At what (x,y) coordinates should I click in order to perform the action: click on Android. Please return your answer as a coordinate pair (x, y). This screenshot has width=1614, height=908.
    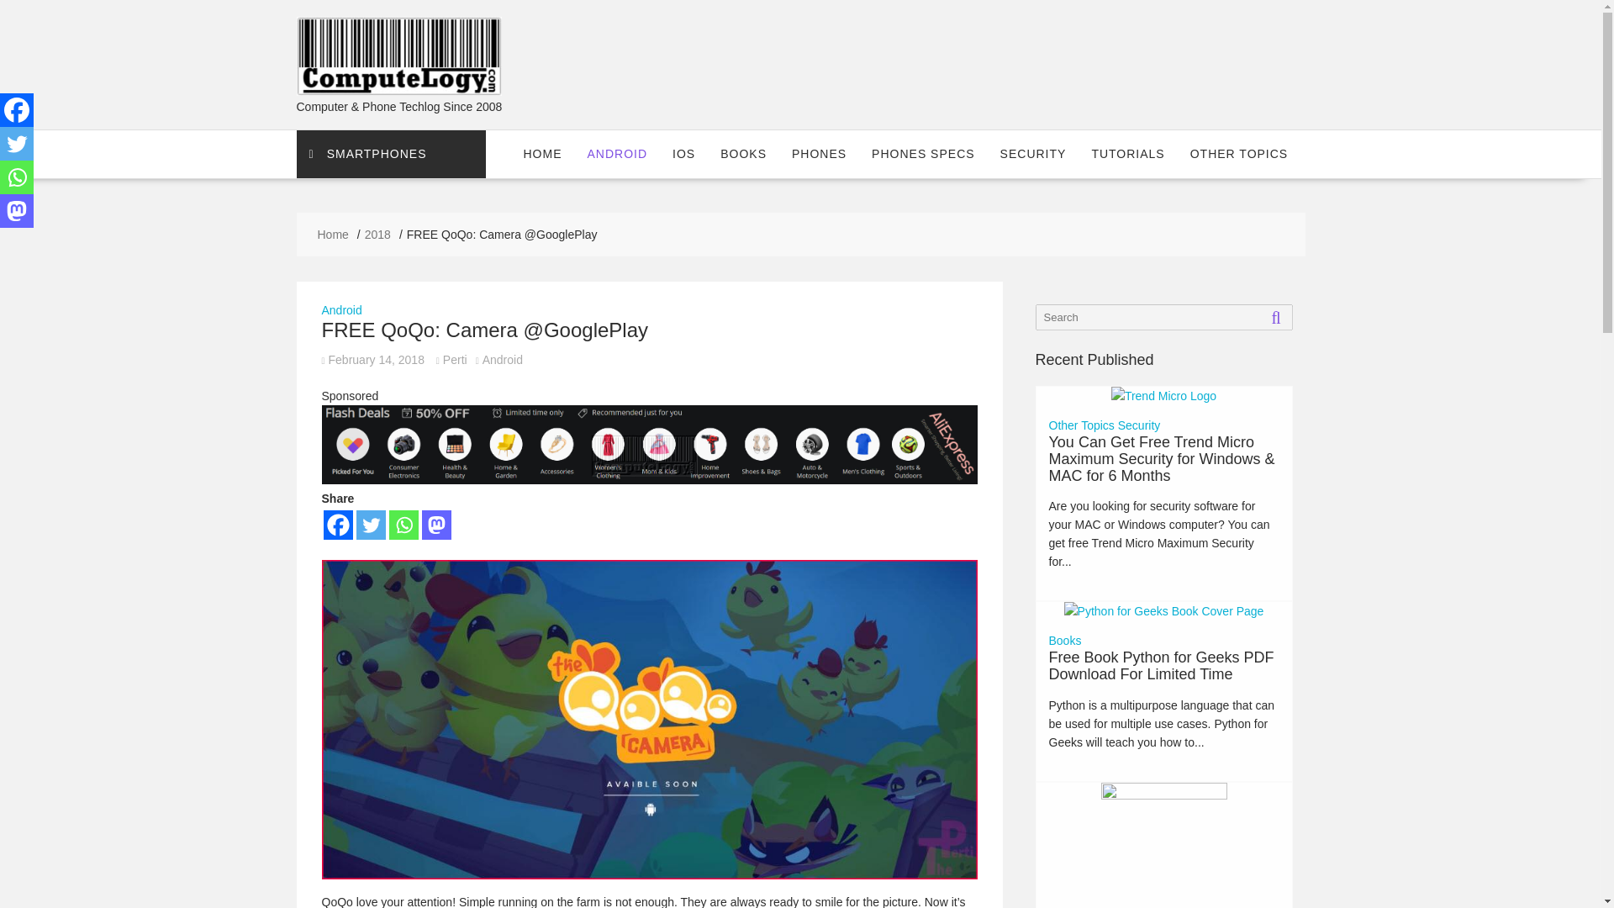
    Looking at the image, I should click on (341, 309).